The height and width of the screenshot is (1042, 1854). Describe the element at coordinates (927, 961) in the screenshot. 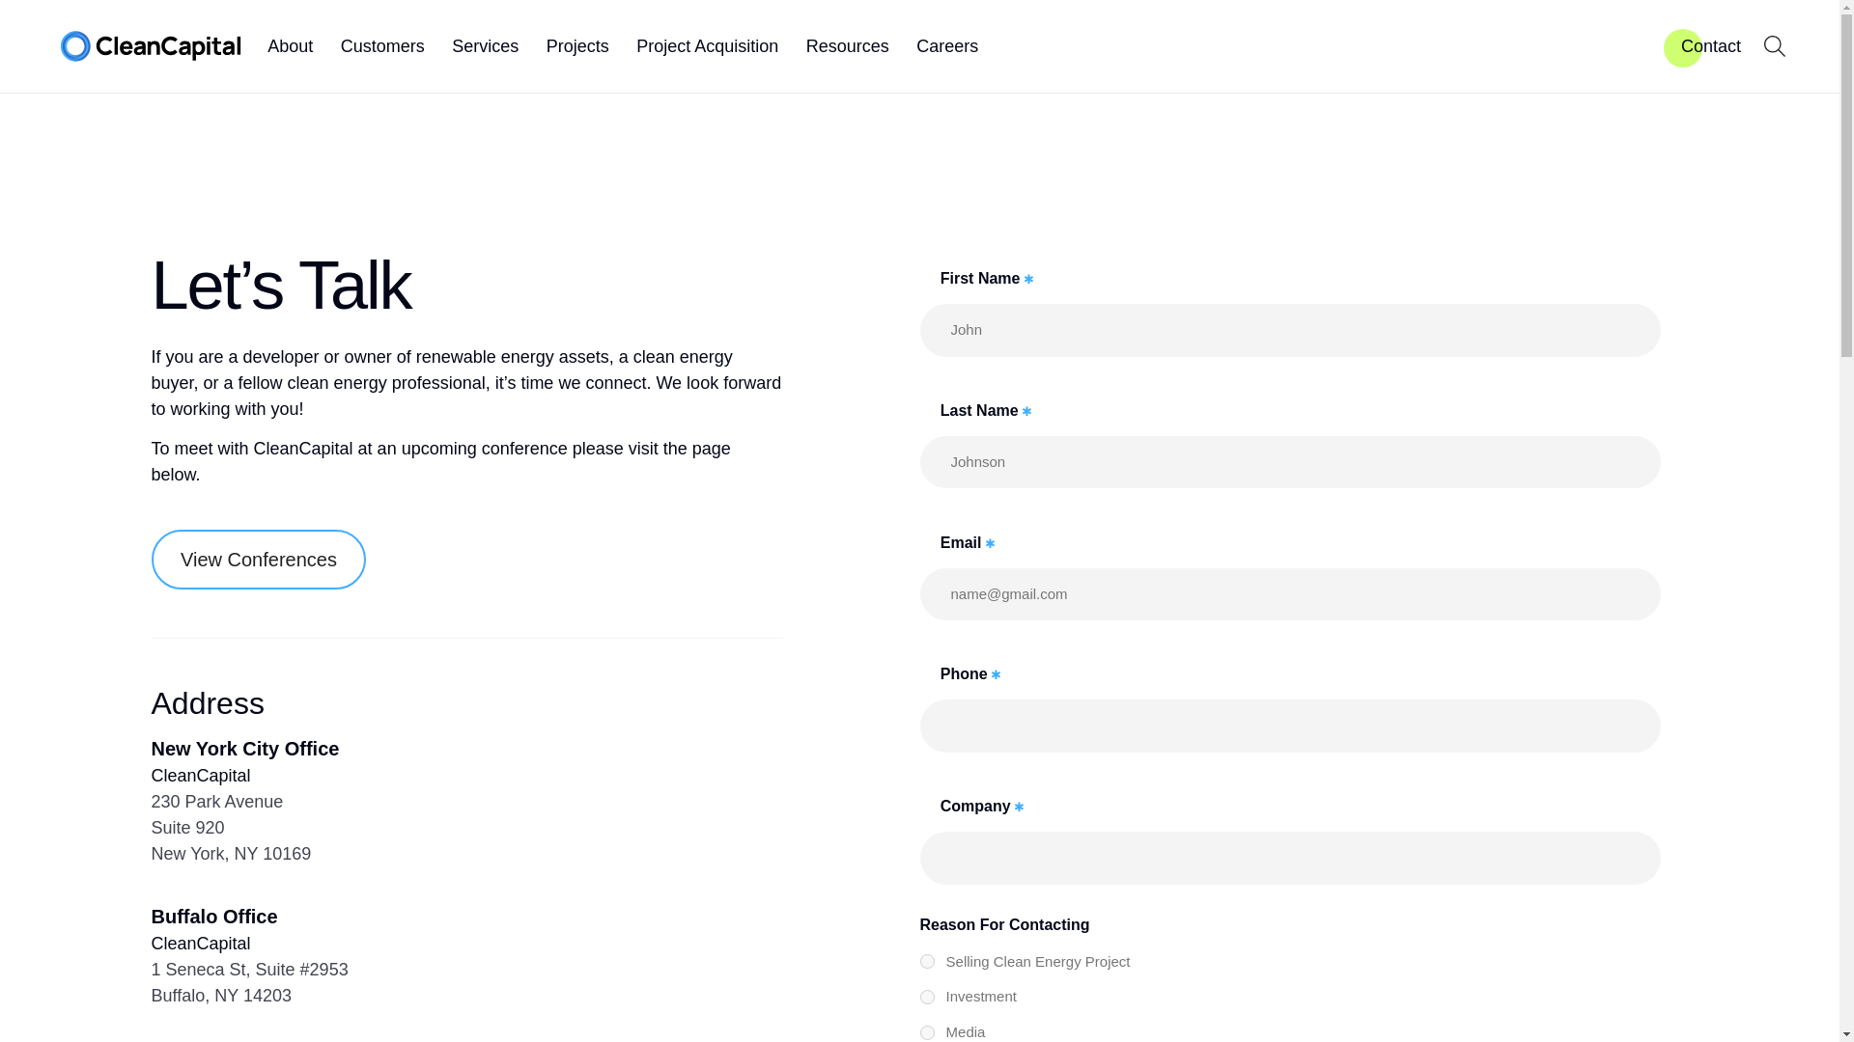

I see `Selling Clean Energy Project` at that location.